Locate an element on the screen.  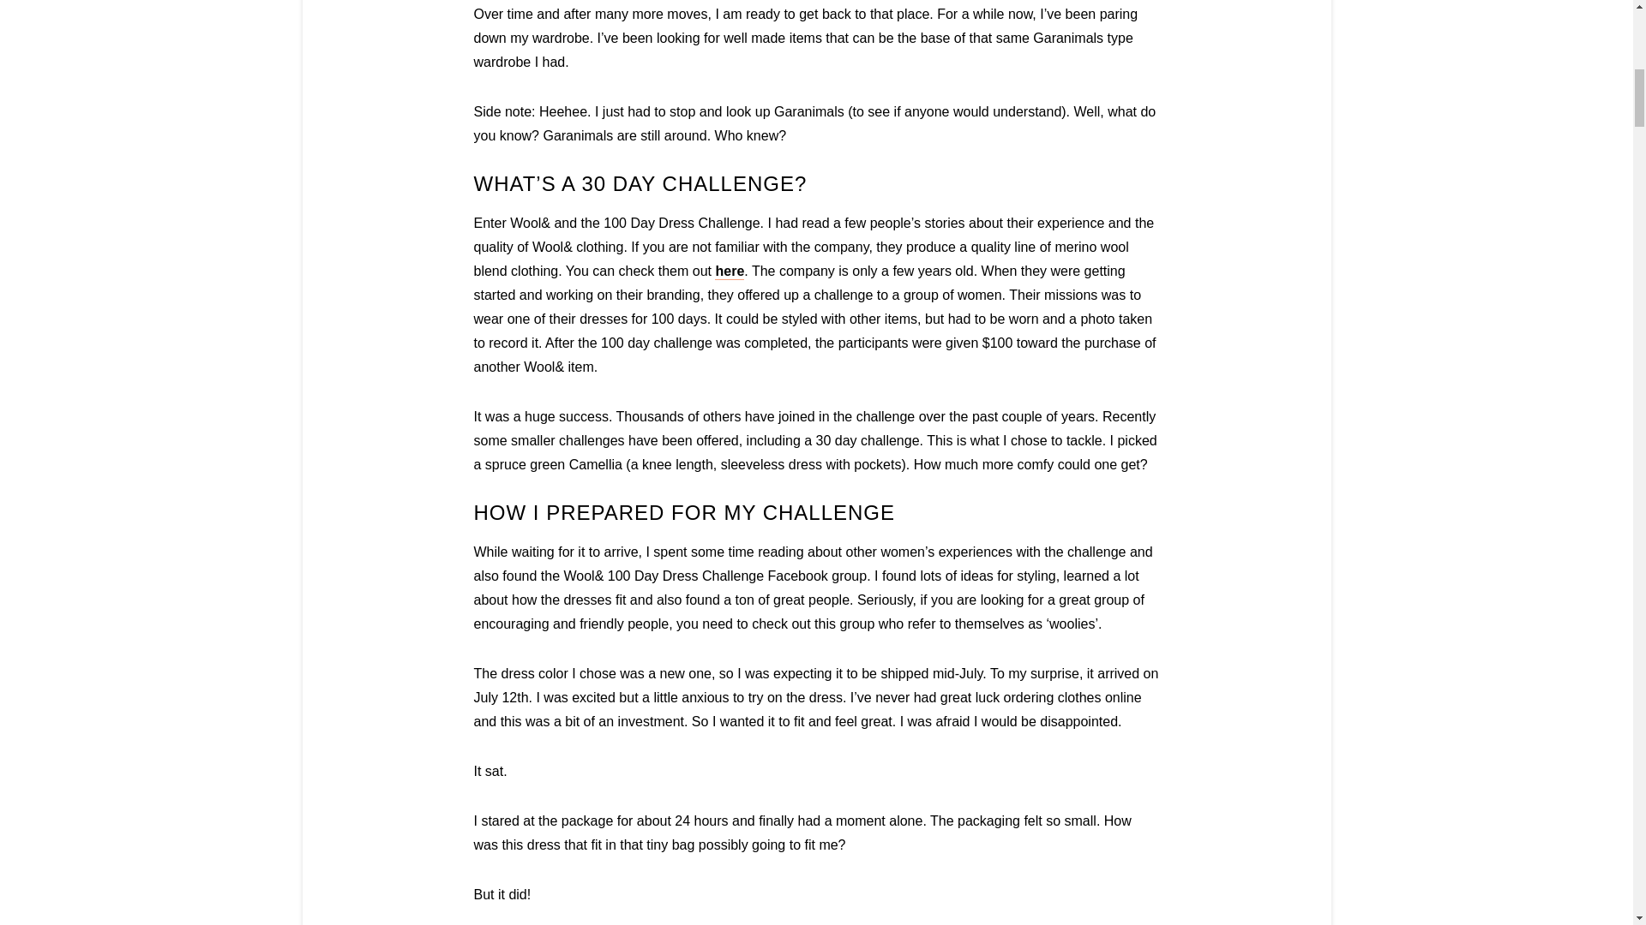
here is located at coordinates (729, 272).